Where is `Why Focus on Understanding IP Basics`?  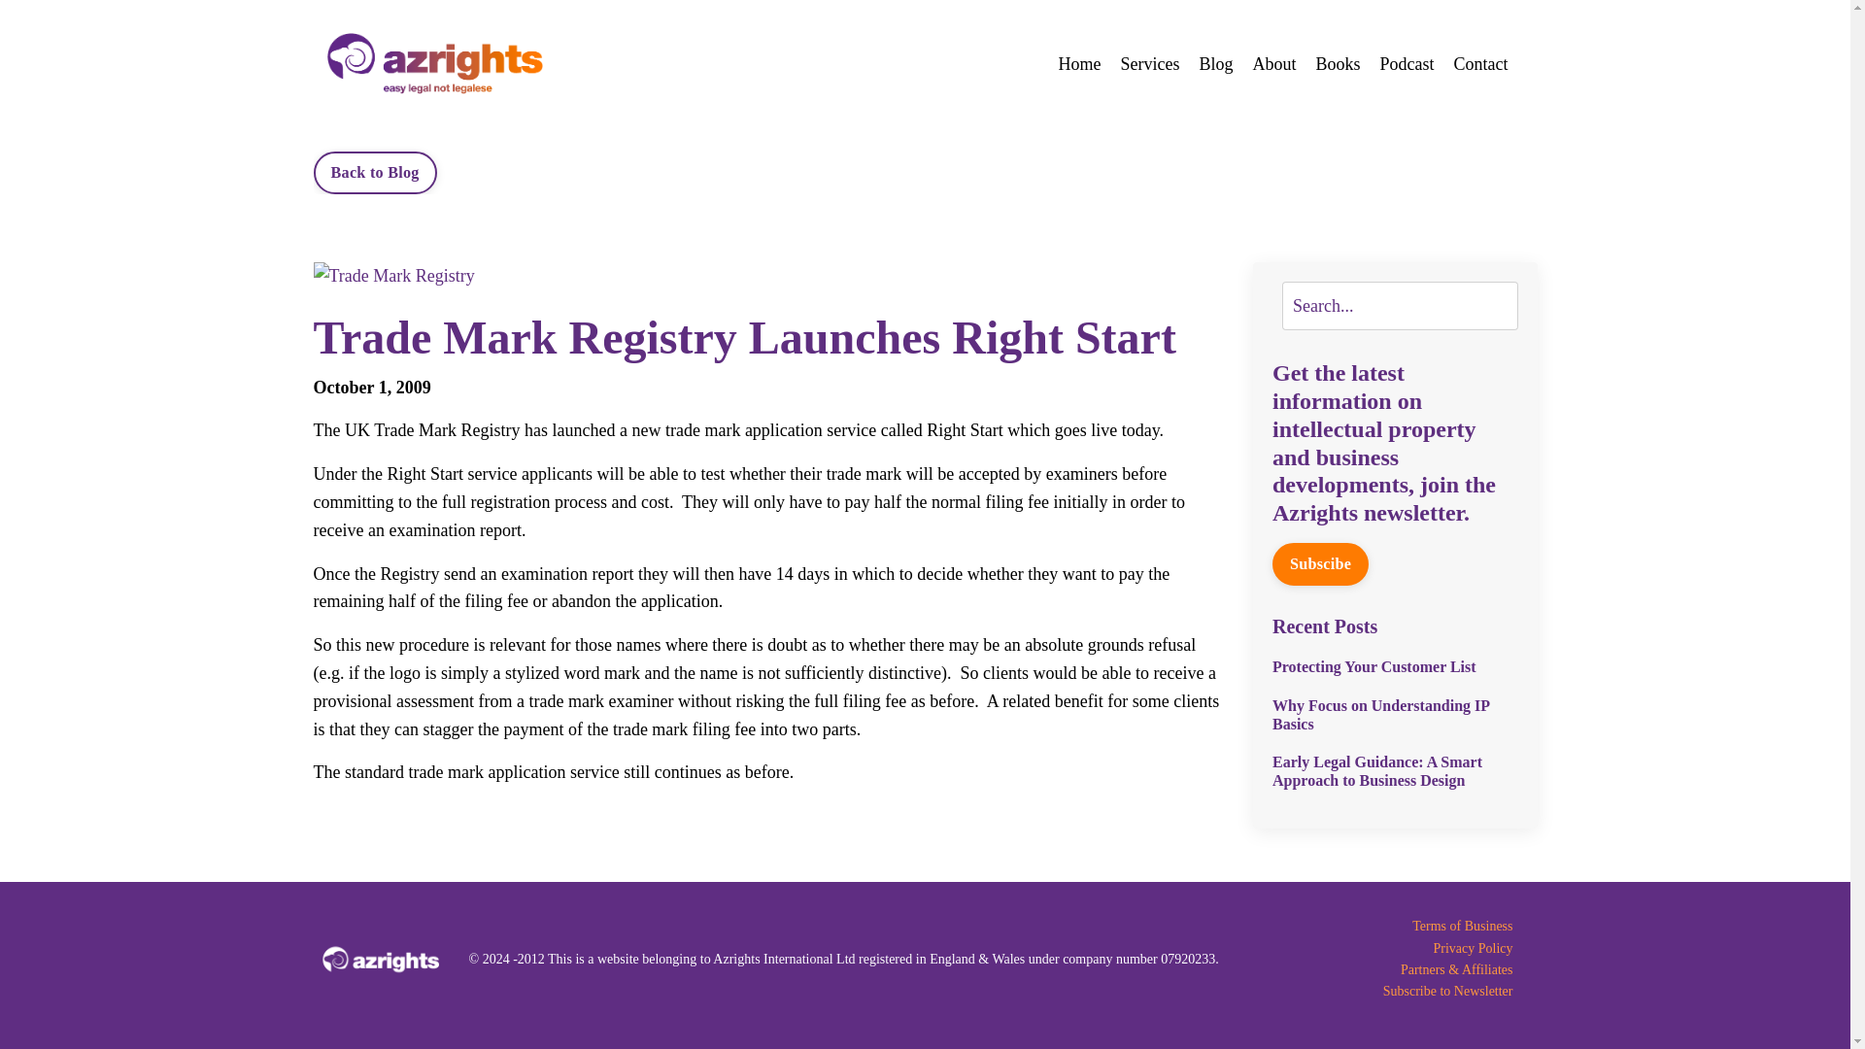
Why Focus on Understanding IP Basics is located at coordinates (1395, 715).